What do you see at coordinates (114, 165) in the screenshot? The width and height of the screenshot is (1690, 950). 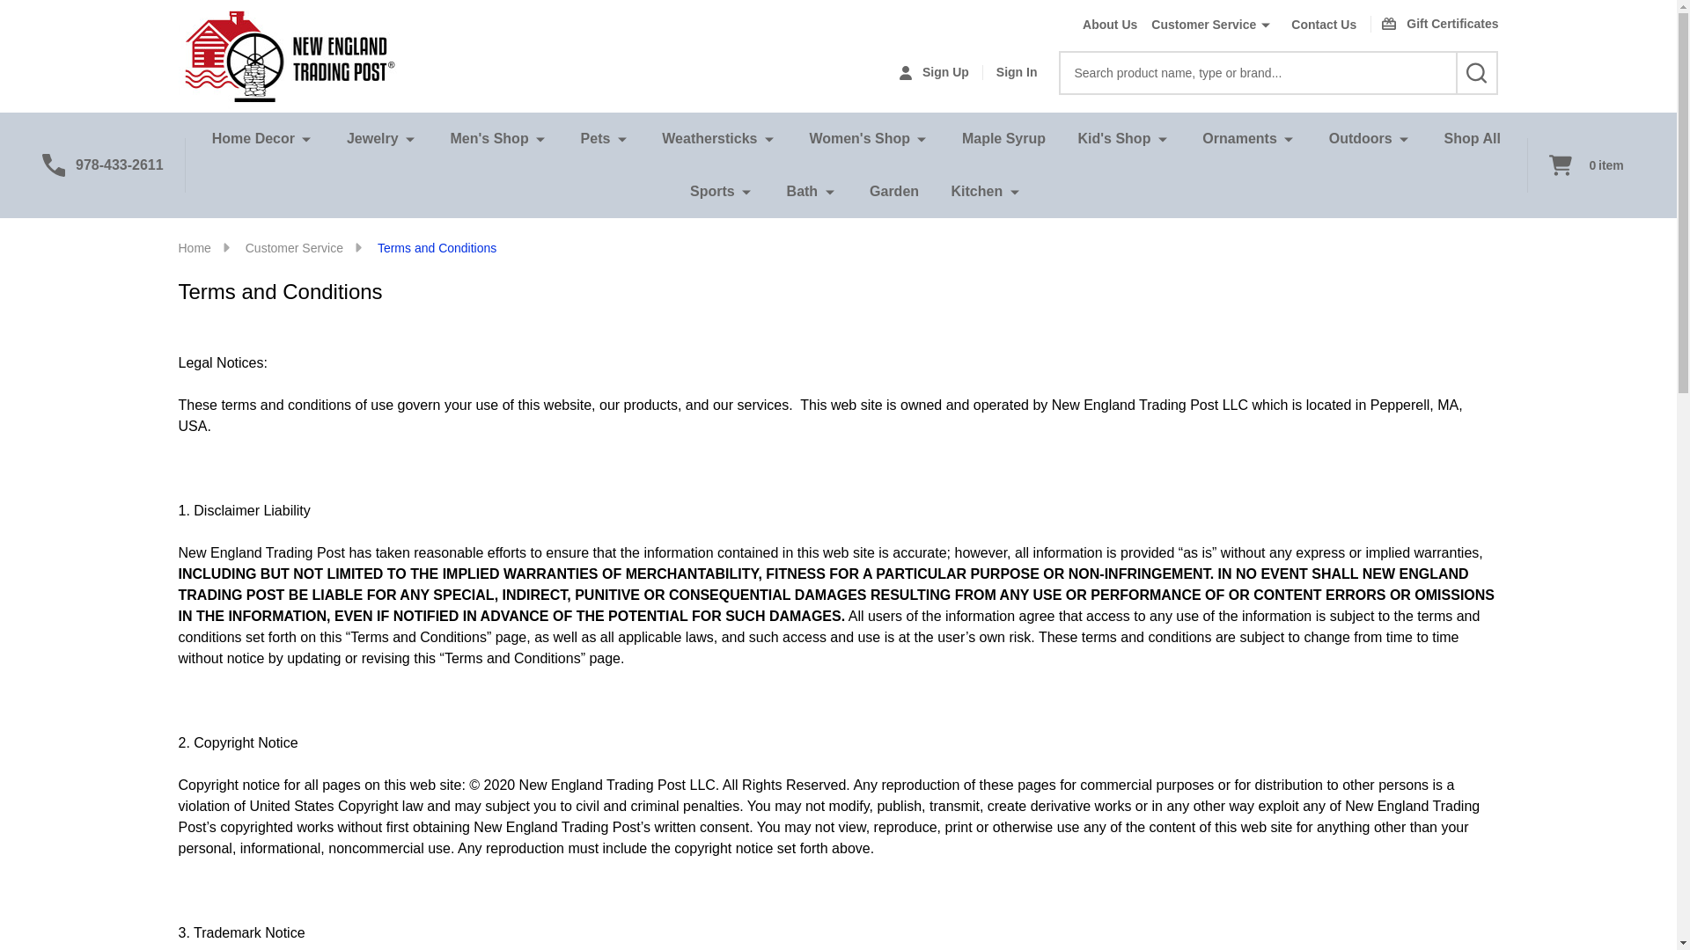 I see `978-433-2611` at bounding box center [114, 165].